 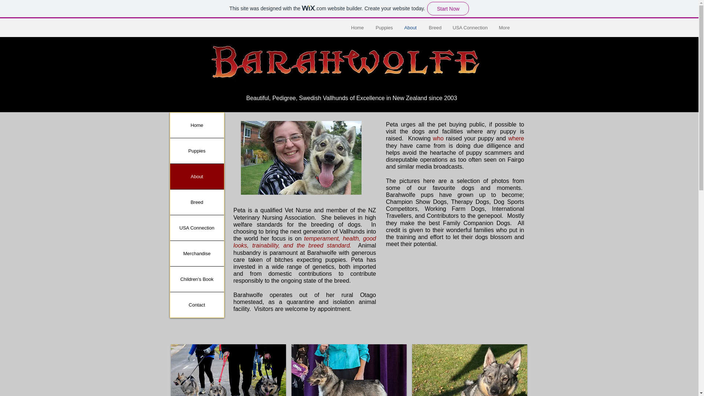 I want to click on Children's Book, so click(x=197, y=279).